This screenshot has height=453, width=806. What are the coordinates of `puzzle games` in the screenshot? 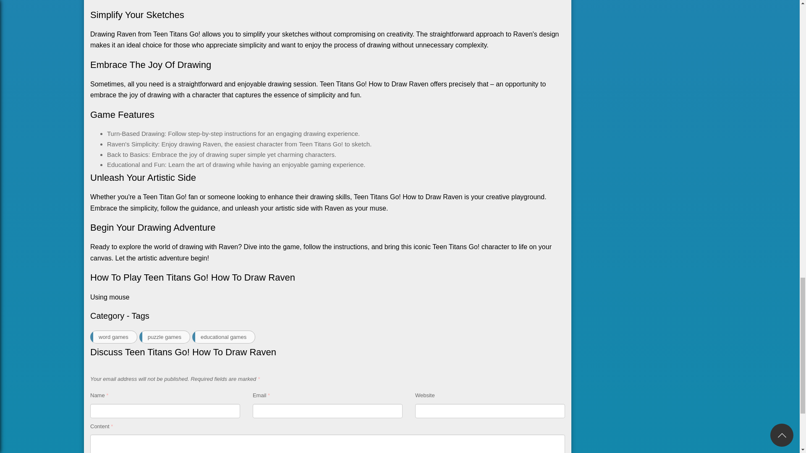 It's located at (165, 337).